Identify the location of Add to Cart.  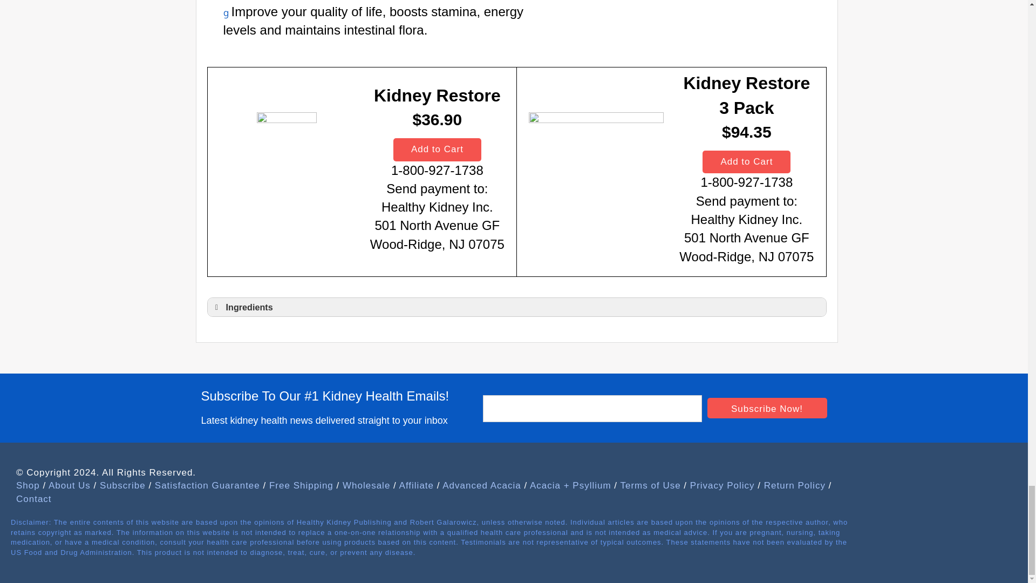
(437, 149).